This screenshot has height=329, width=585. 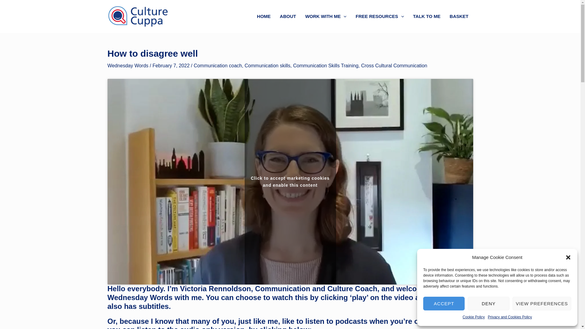 What do you see at coordinates (510, 317) in the screenshot?
I see `Privacy and Cookies Policy` at bounding box center [510, 317].